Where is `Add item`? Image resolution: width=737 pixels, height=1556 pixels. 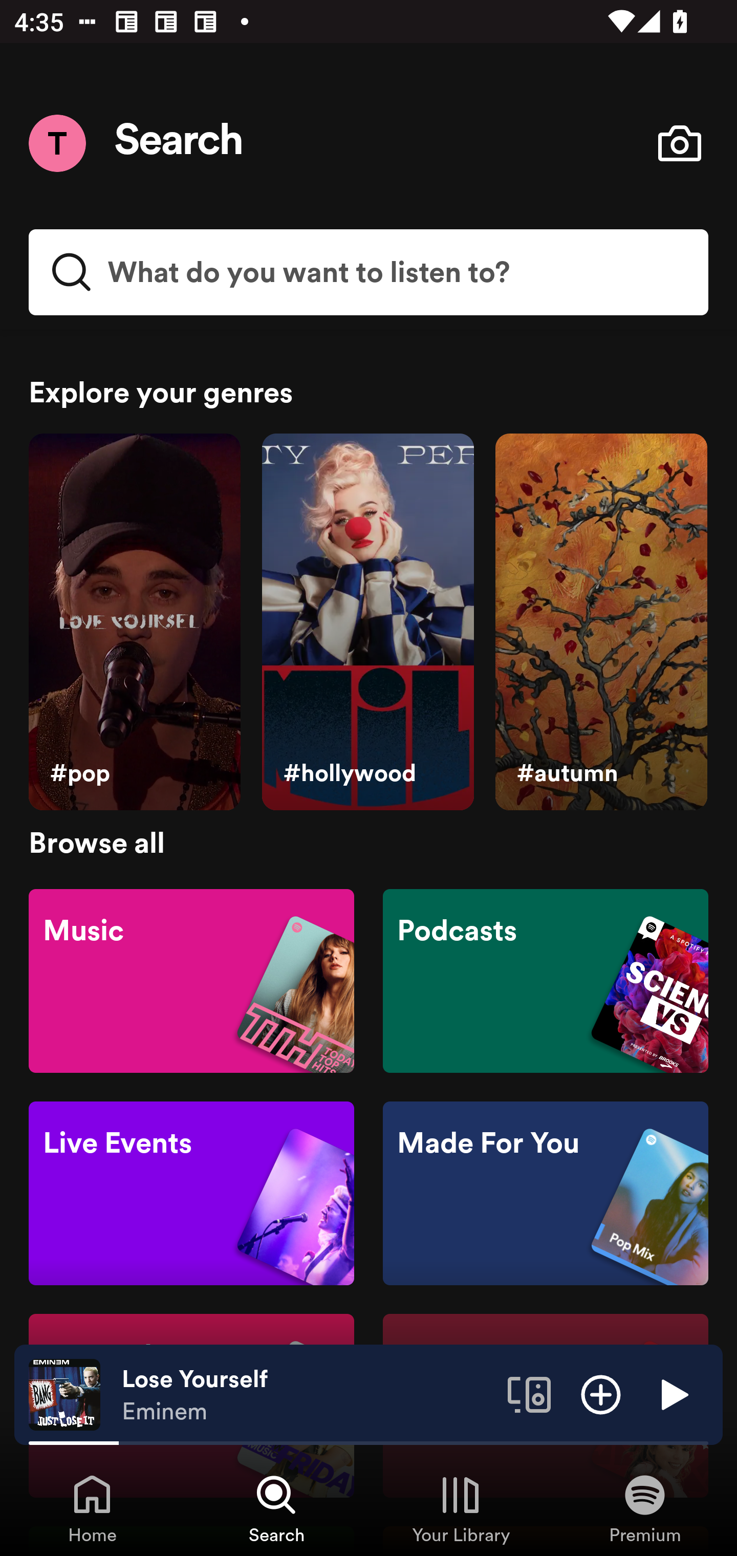 Add item is located at coordinates (601, 1394).